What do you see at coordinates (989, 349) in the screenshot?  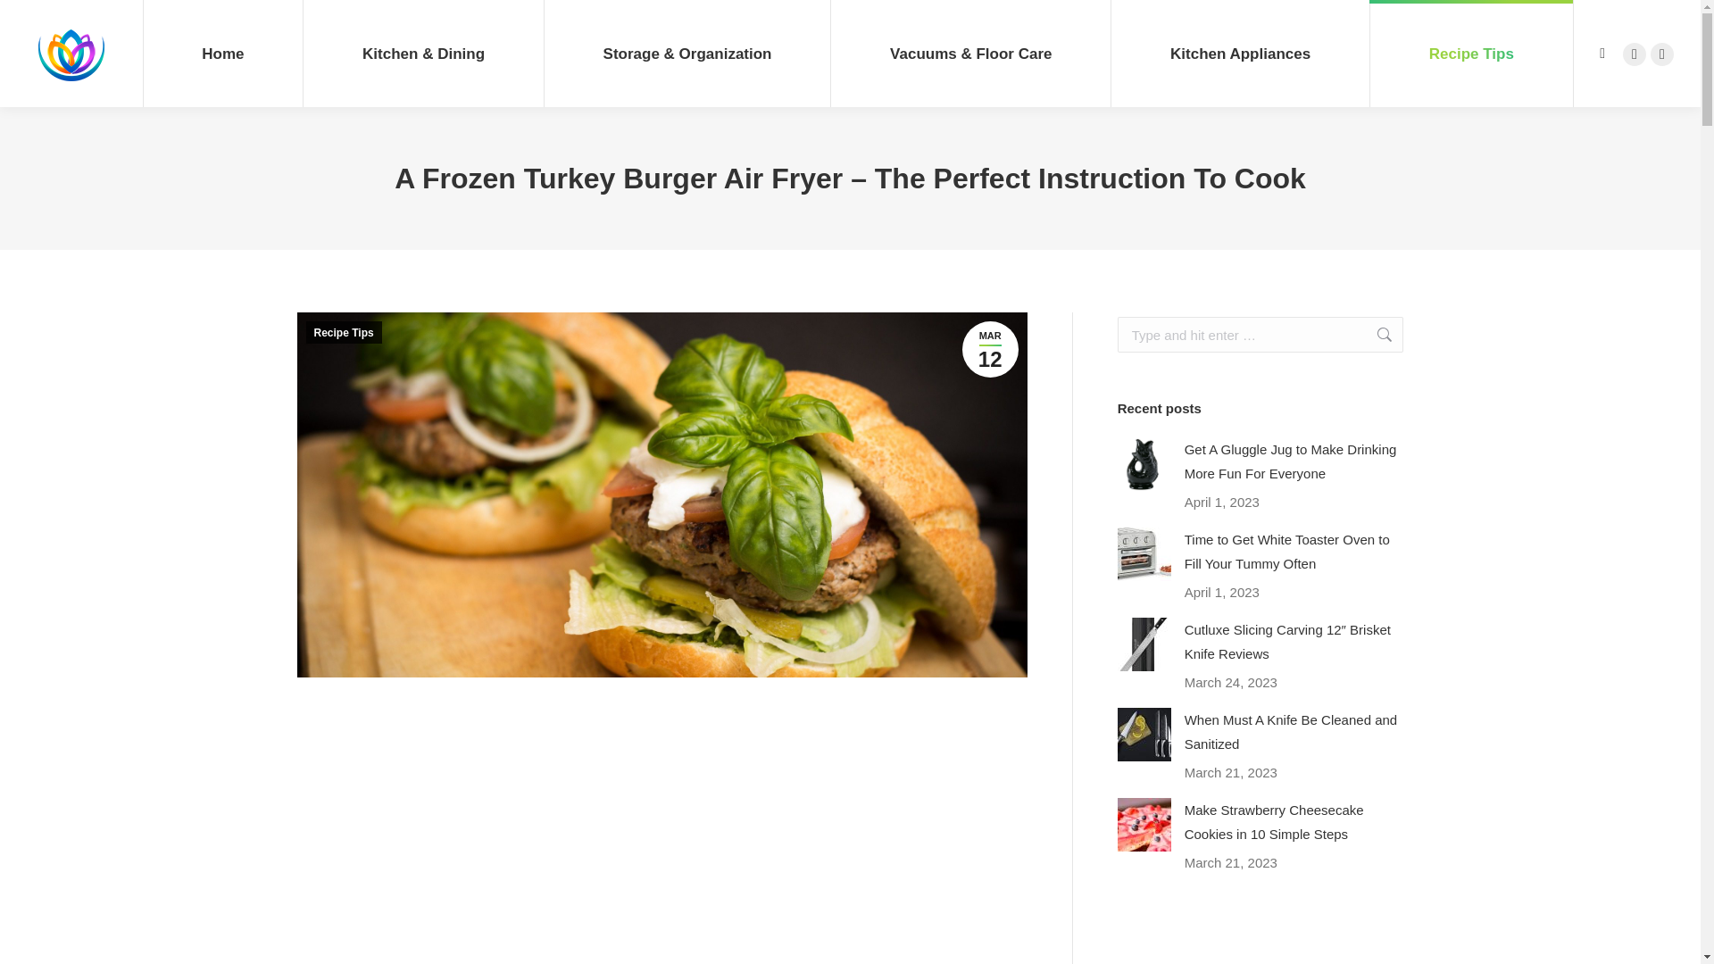 I see `4:21 pm` at bounding box center [989, 349].